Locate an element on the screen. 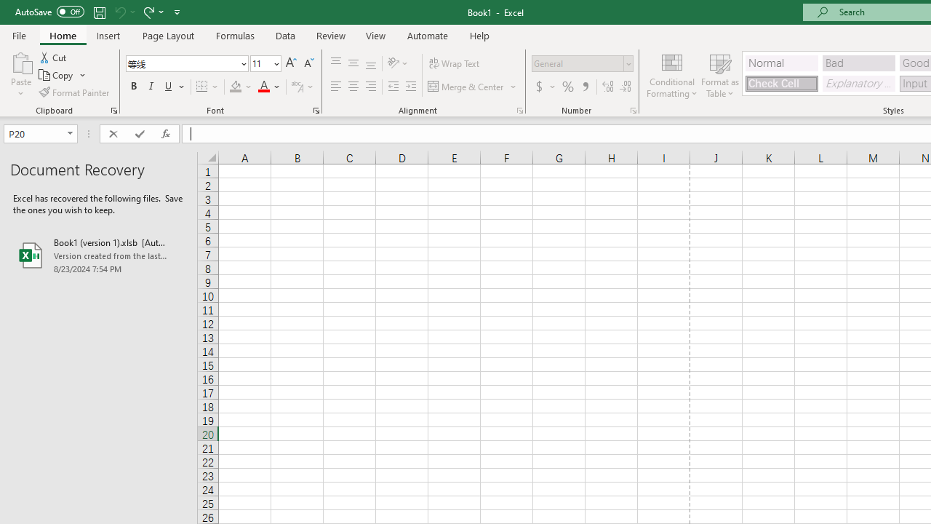  Format Cell Alignment is located at coordinates (519, 111).